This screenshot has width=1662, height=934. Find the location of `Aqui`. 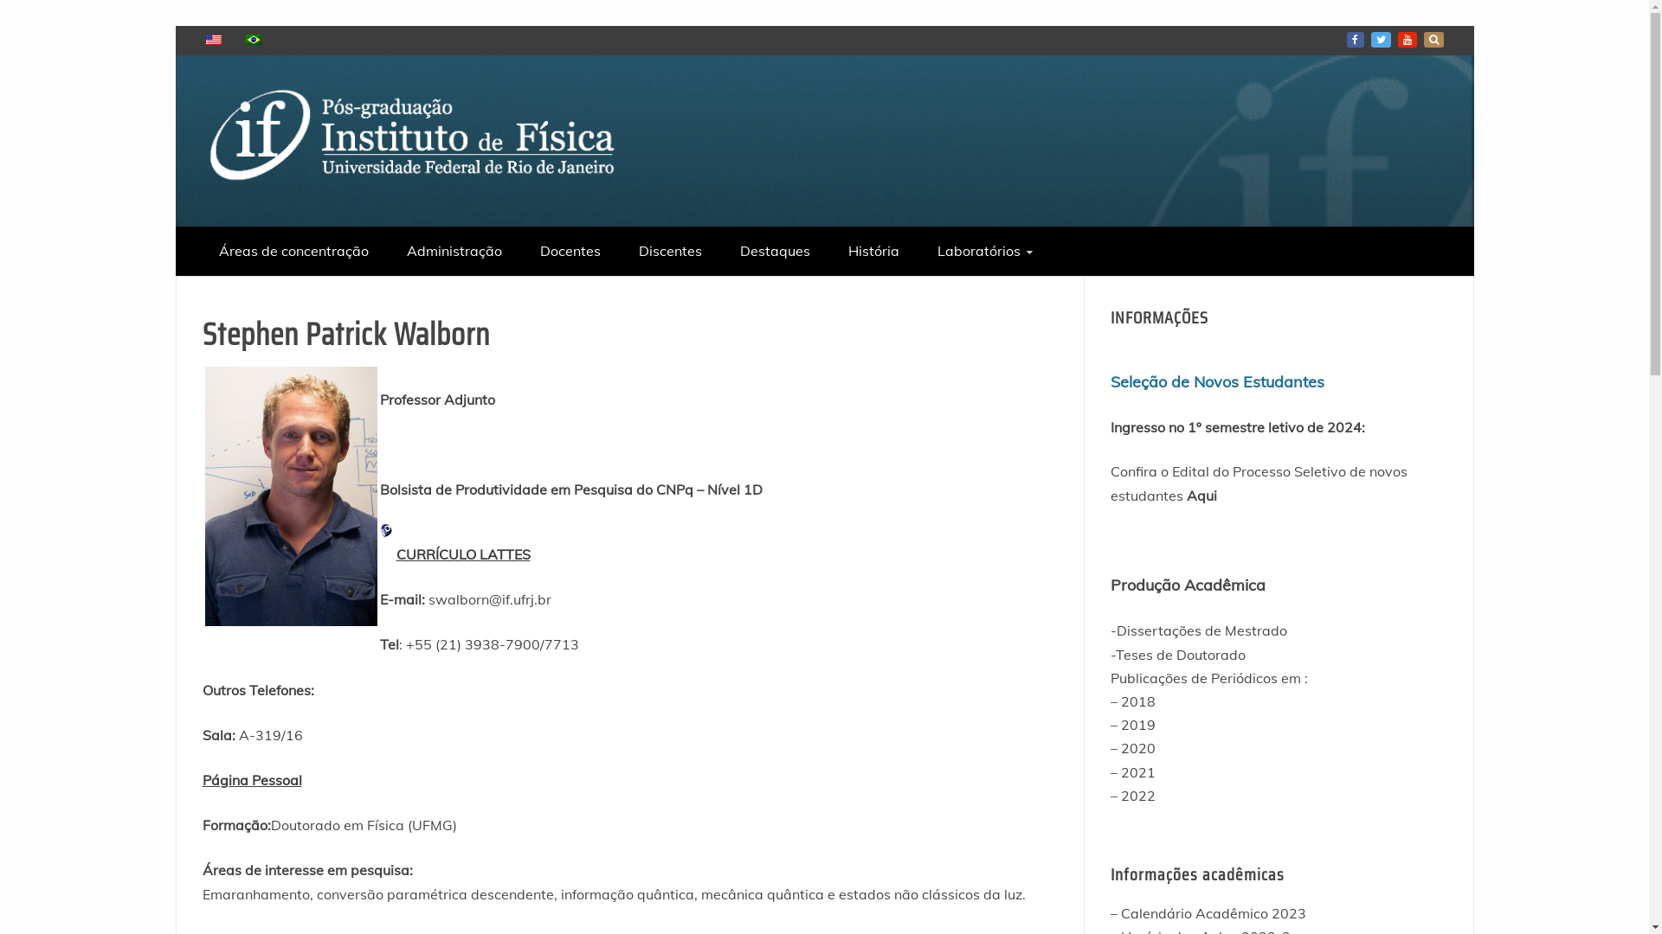

Aqui is located at coordinates (1201, 495).